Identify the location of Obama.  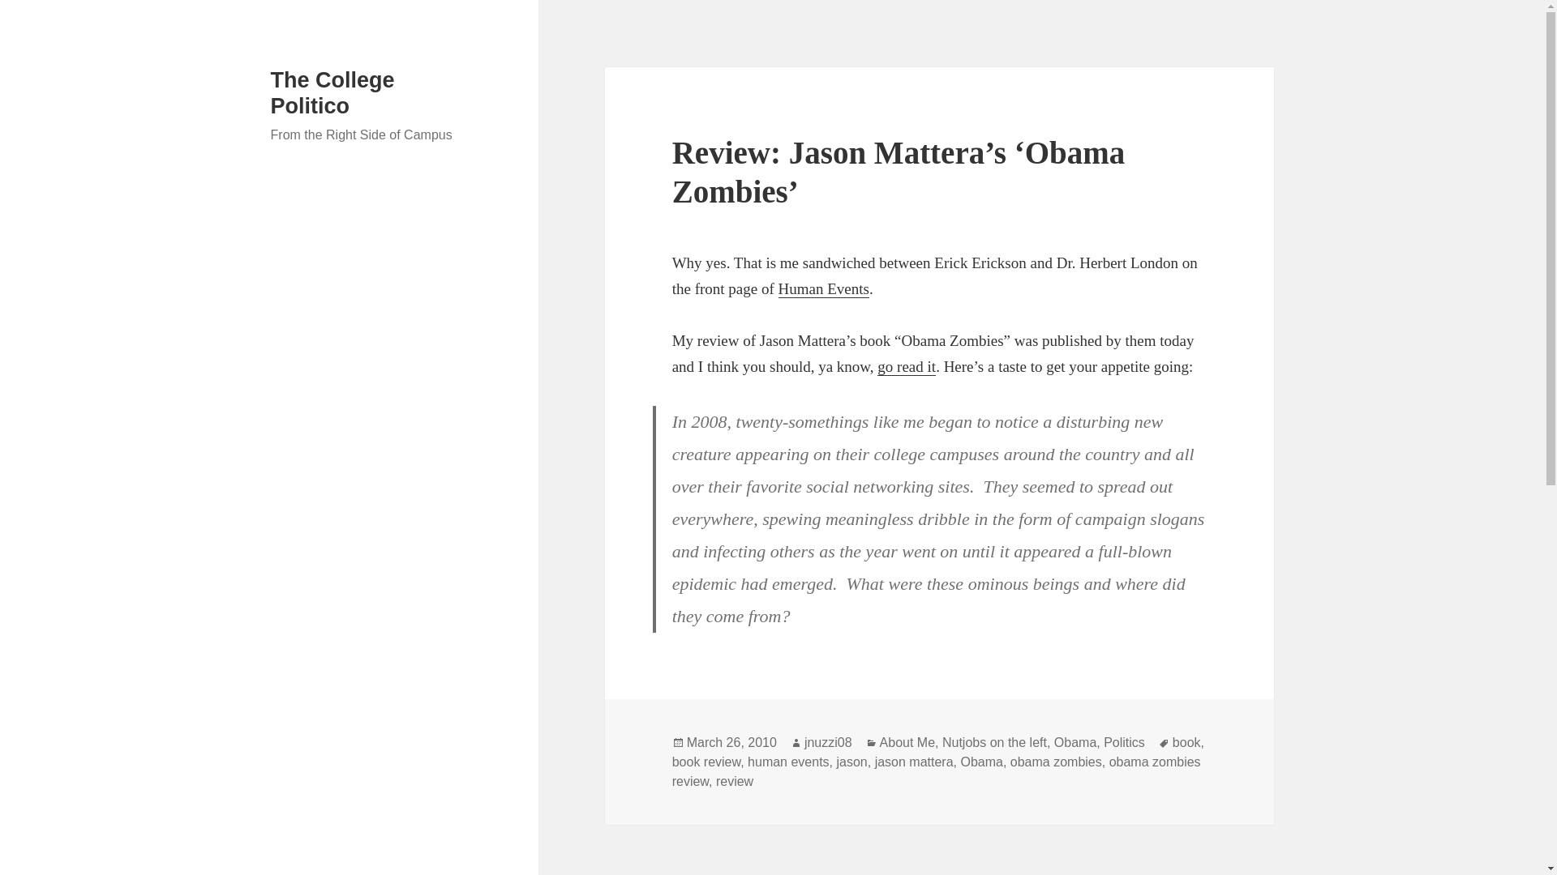
(981, 762).